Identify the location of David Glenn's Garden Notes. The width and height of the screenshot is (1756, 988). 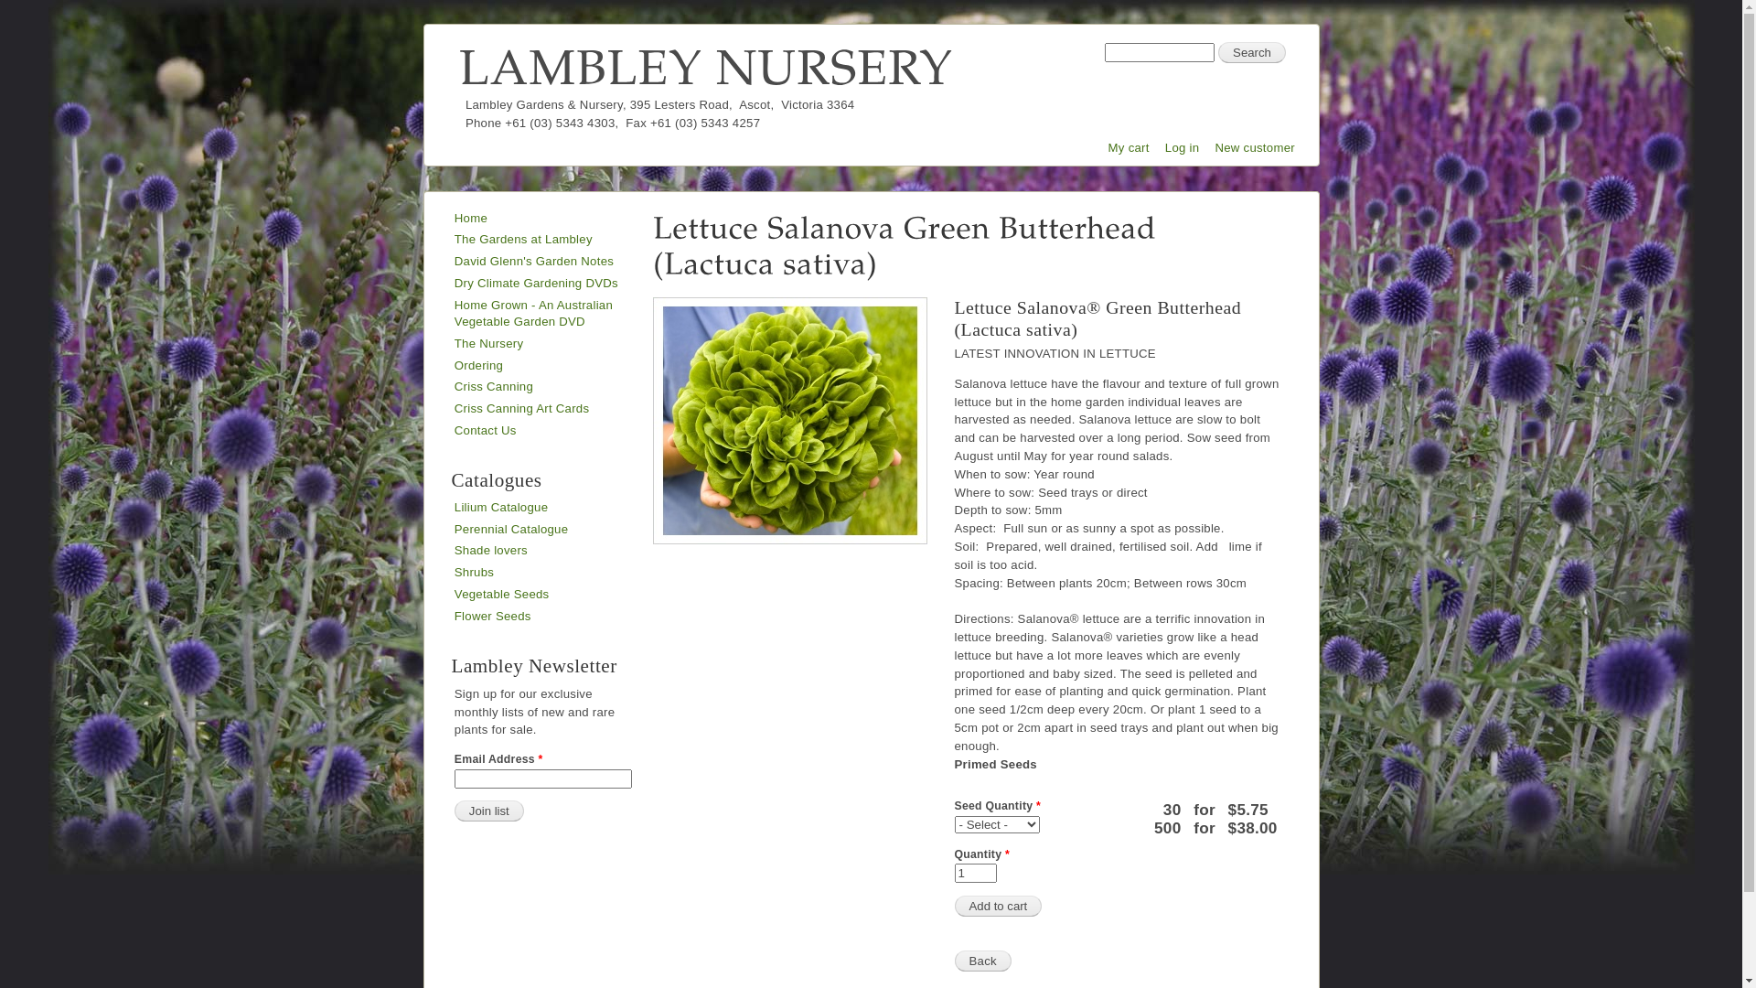
(534, 262).